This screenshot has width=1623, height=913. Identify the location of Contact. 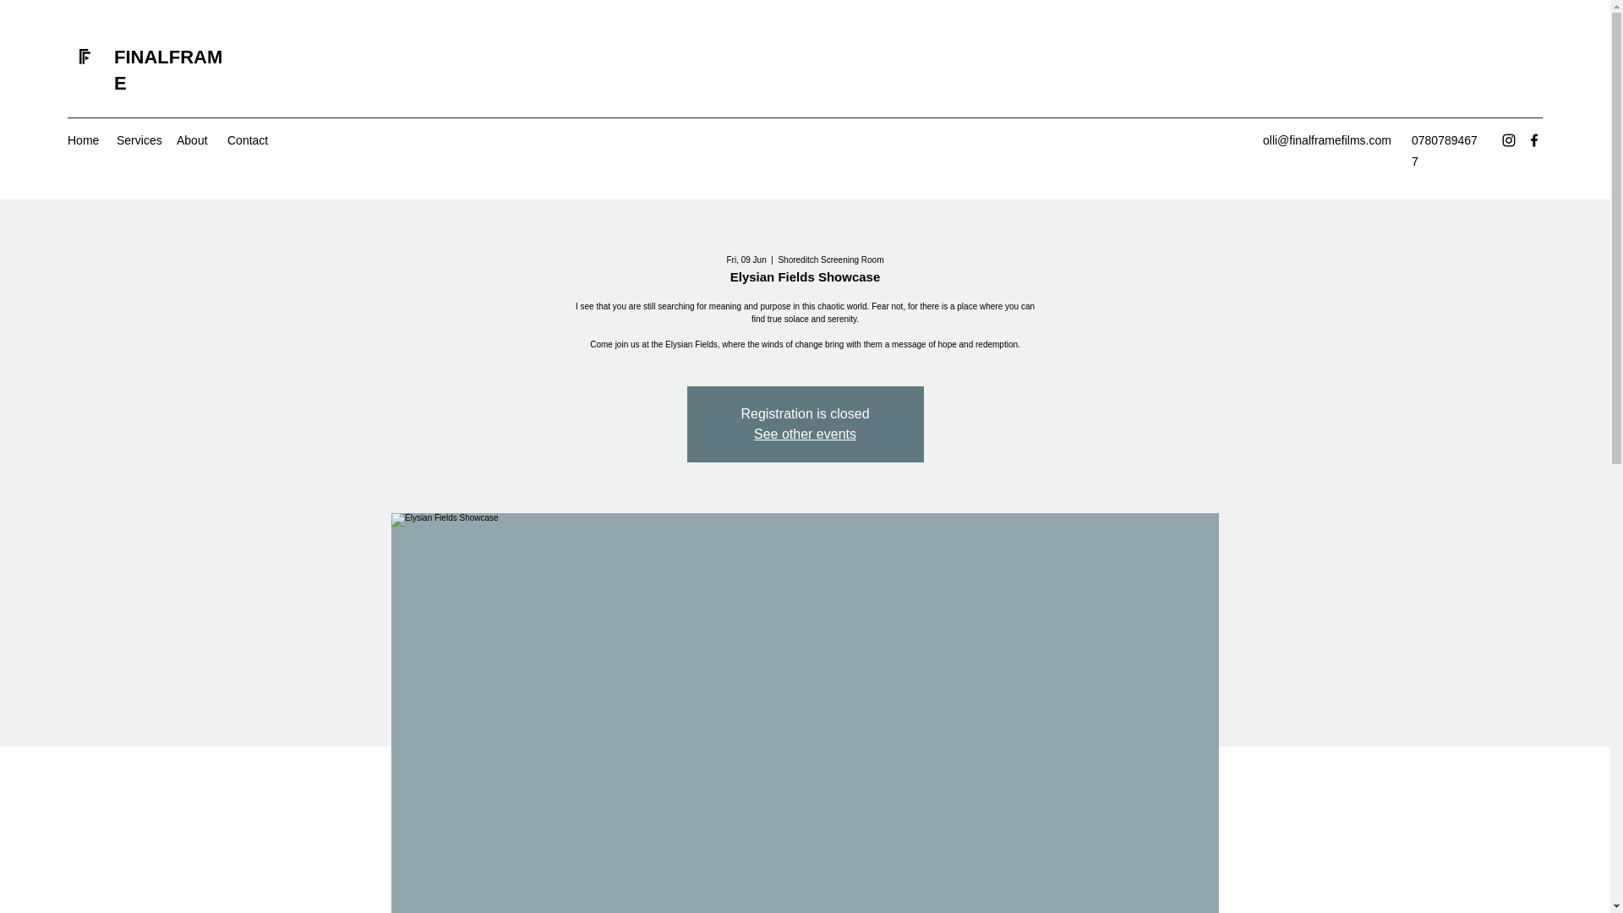
(249, 140).